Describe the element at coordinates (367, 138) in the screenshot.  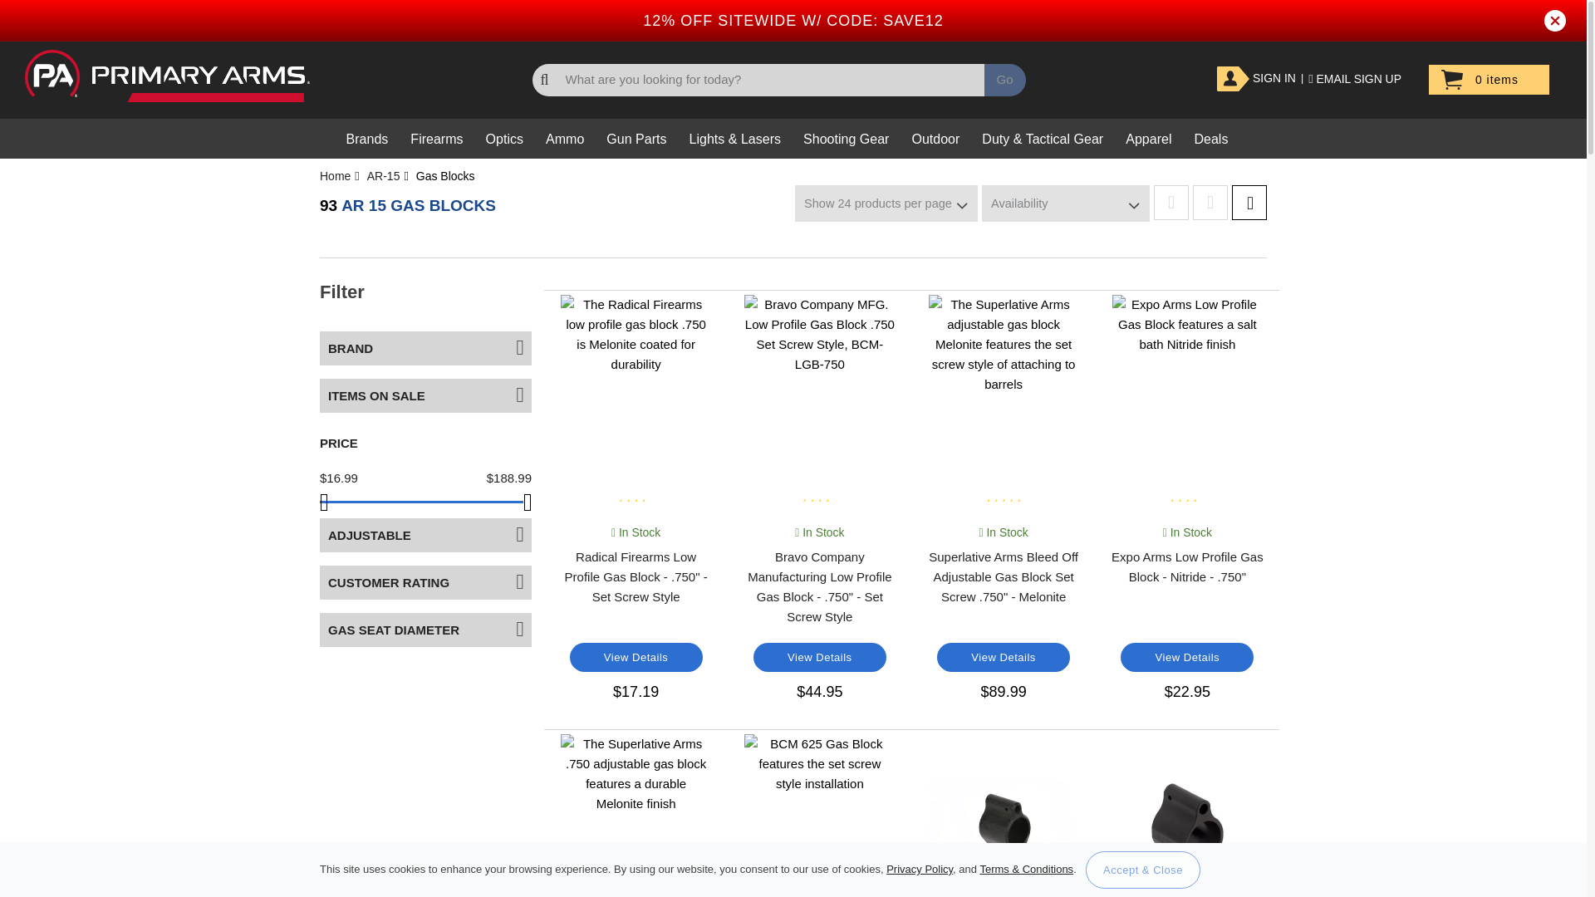
I see `Brands` at that location.